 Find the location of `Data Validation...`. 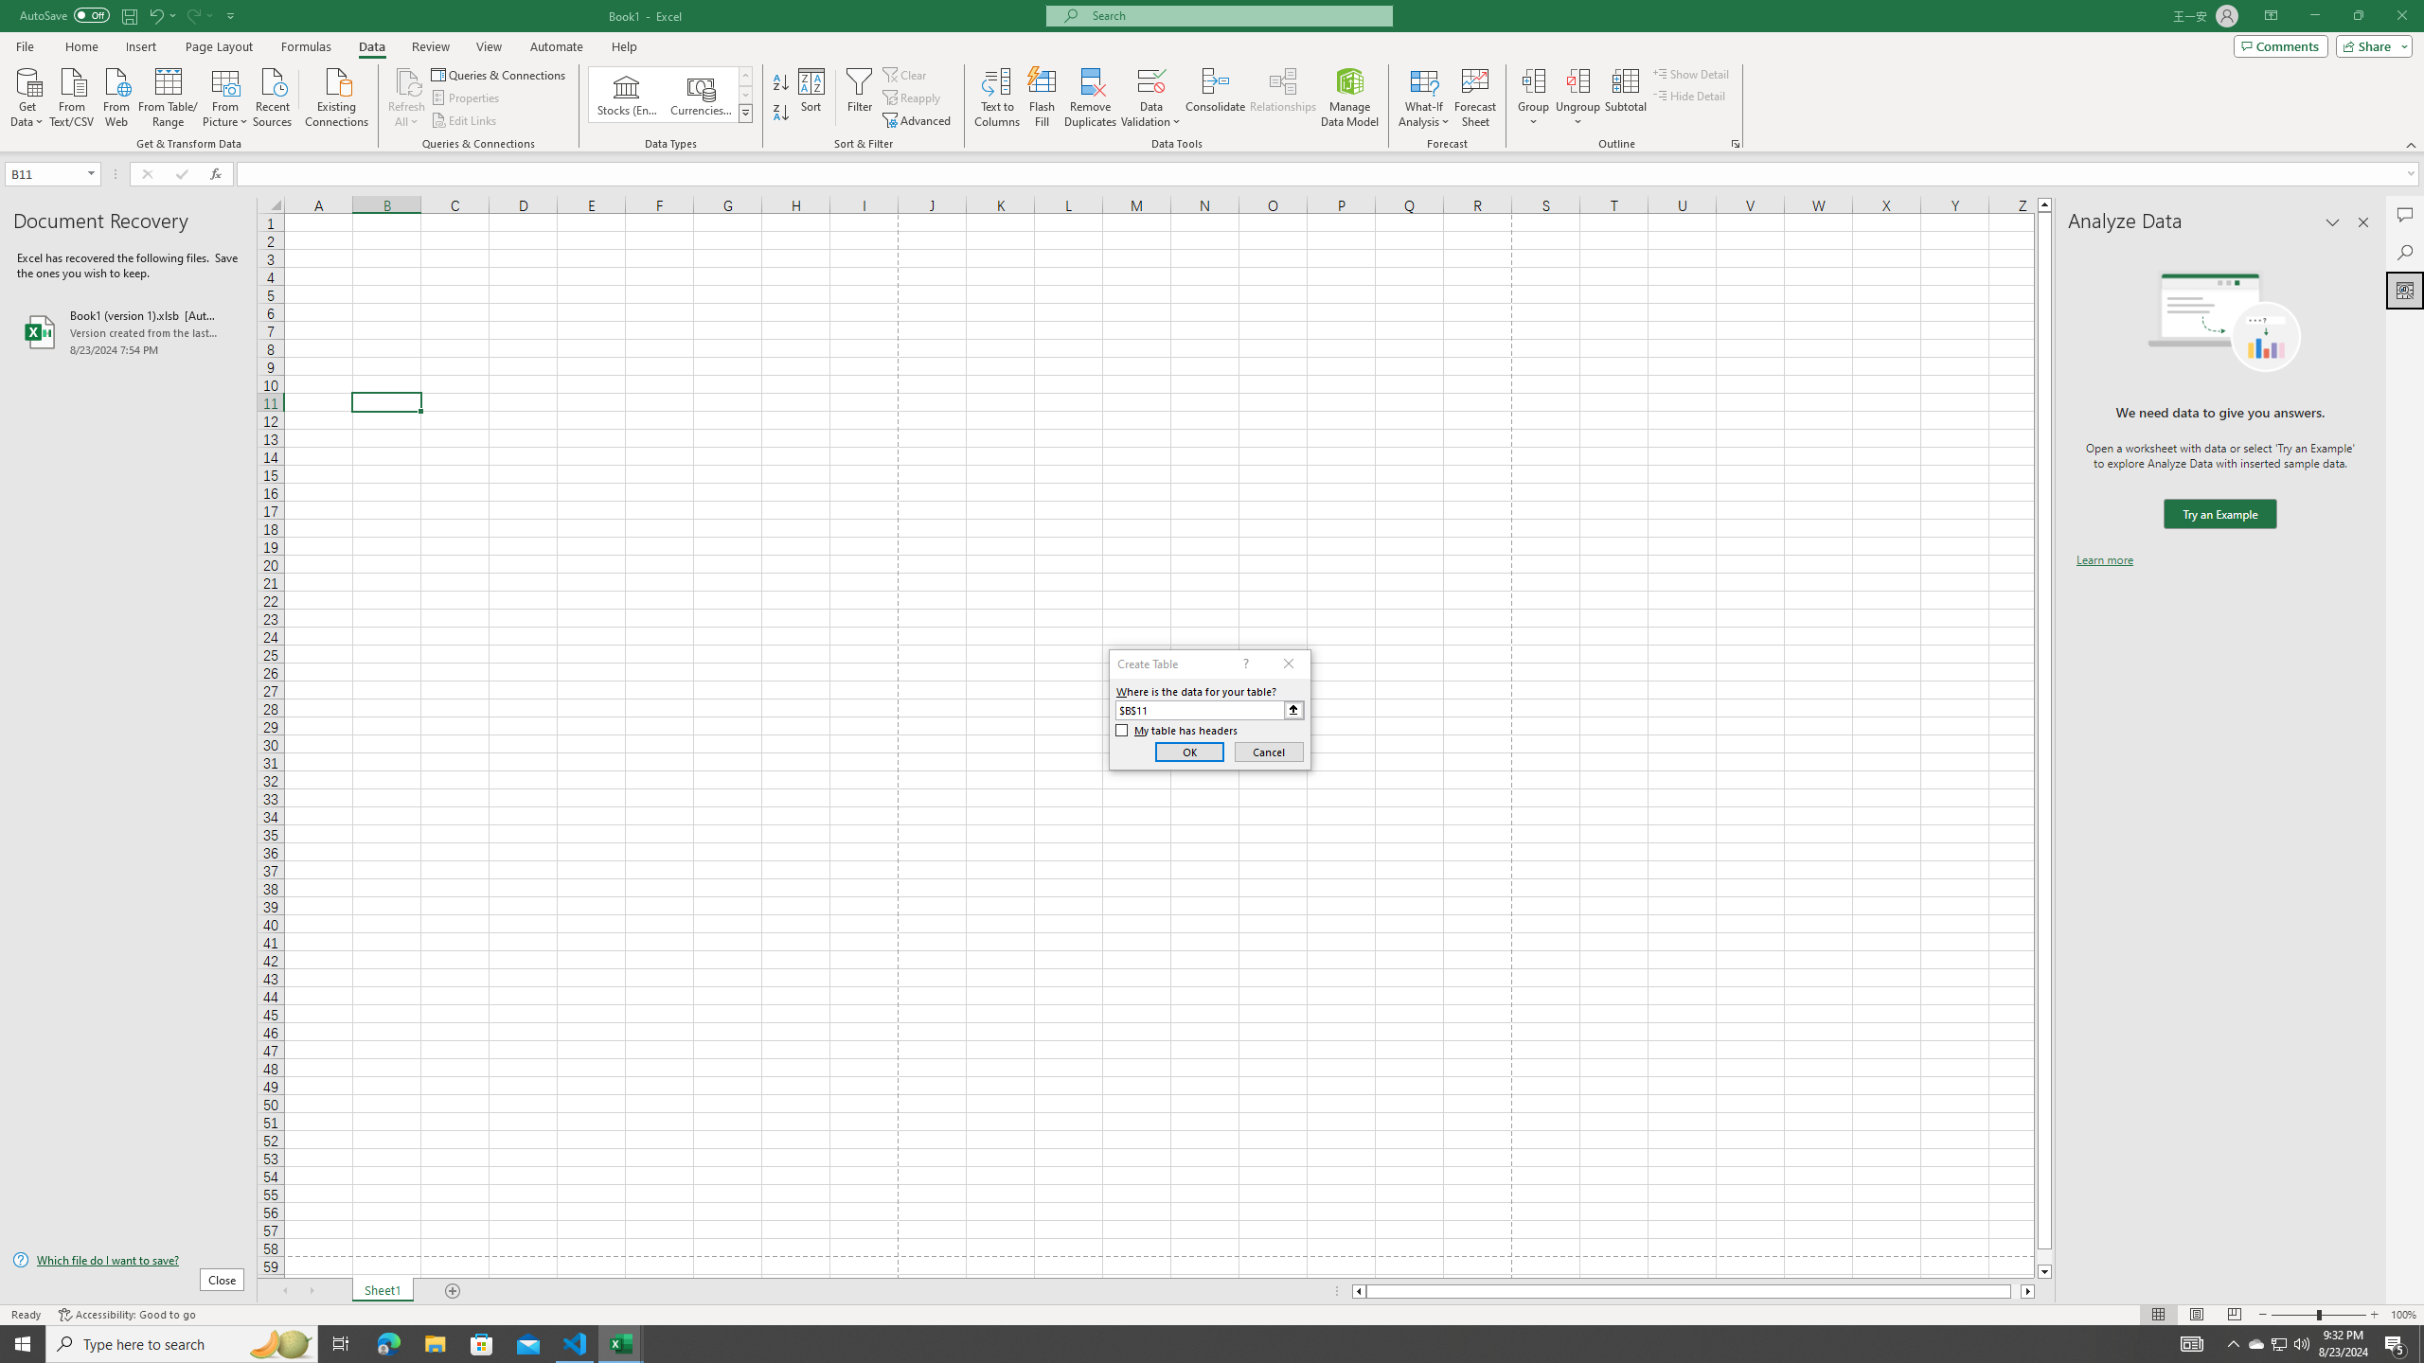

Data Validation... is located at coordinates (1151, 80).